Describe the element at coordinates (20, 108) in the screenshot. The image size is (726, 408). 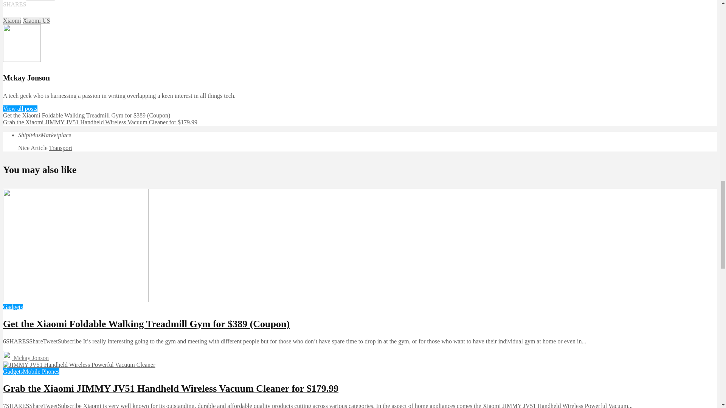
I see `View all posts` at that location.